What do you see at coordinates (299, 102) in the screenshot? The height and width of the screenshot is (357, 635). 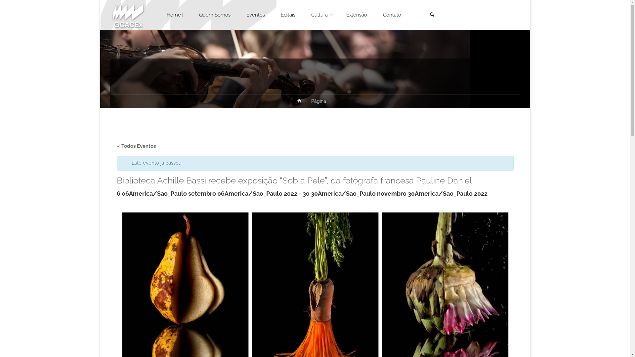 I see `Home` at bounding box center [299, 102].